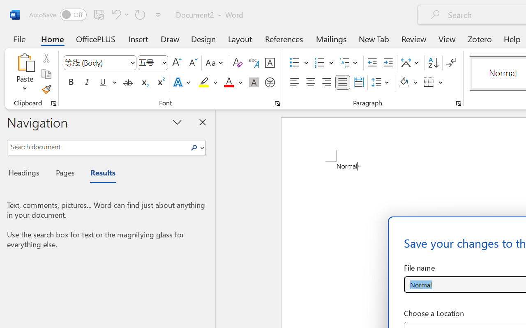  What do you see at coordinates (414, 39) in the screenshot?
I see `Review` at bounding box center [414, 39].